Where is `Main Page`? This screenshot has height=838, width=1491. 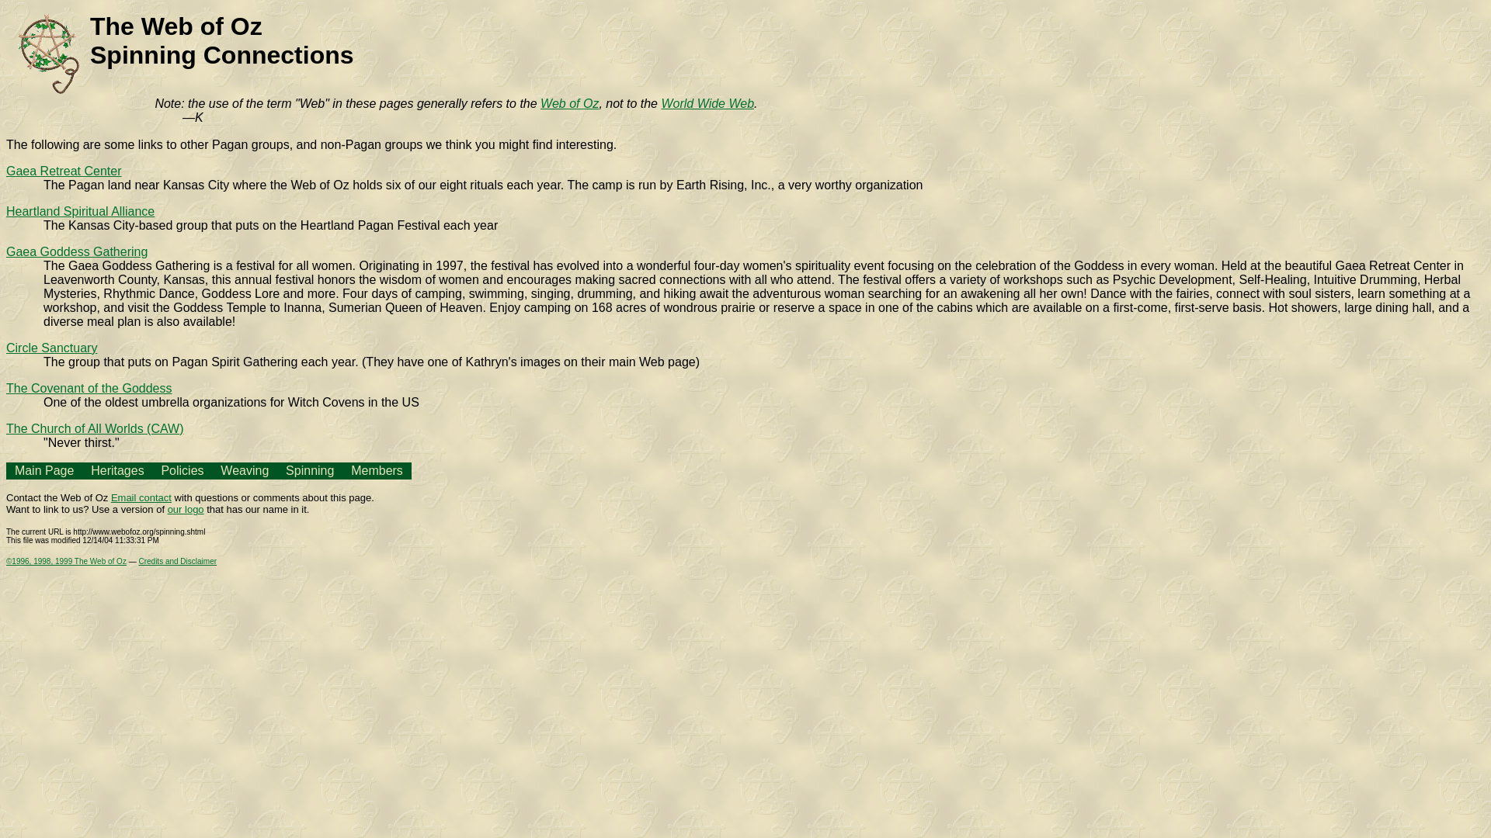 Main Page is located at coordinates (45, 470).